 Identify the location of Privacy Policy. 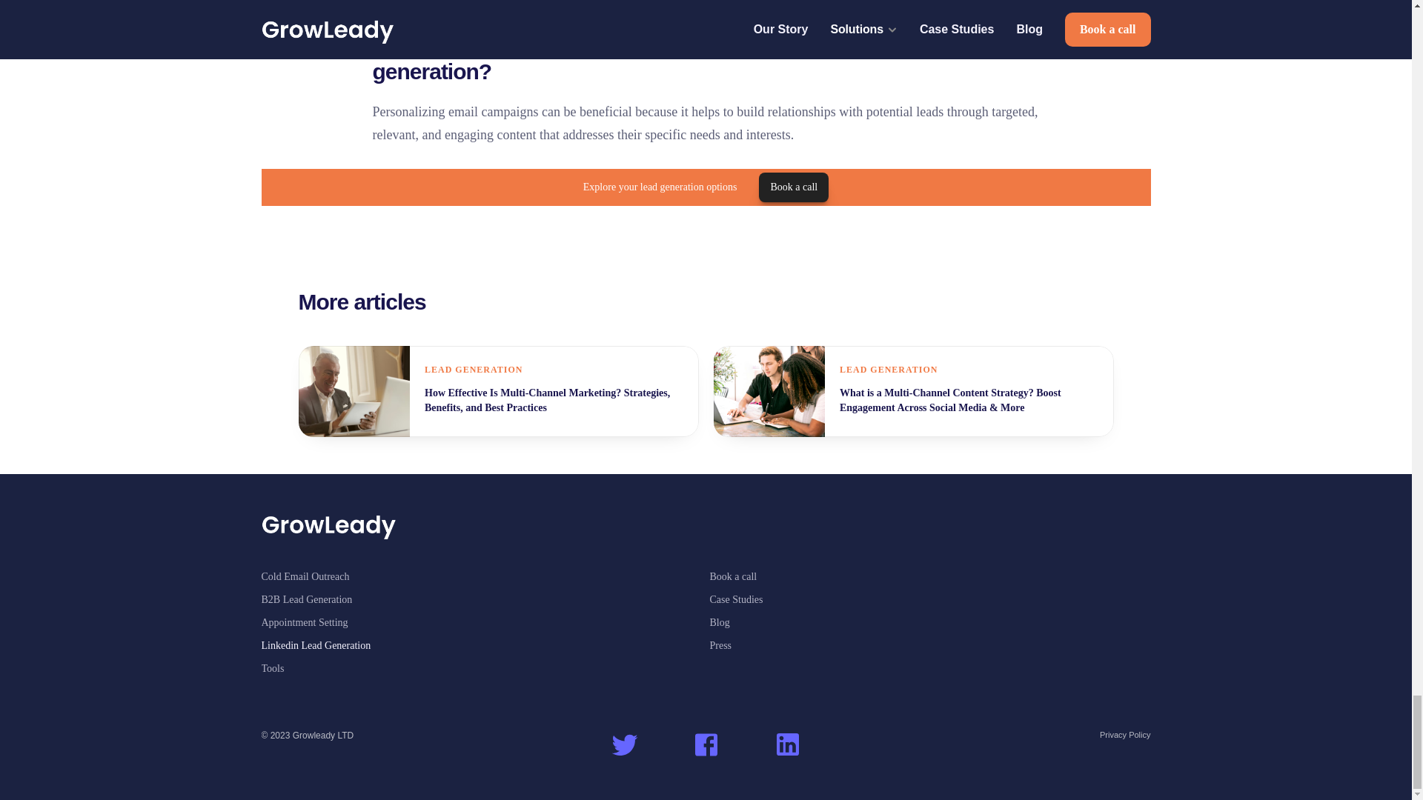
(1125, 735).